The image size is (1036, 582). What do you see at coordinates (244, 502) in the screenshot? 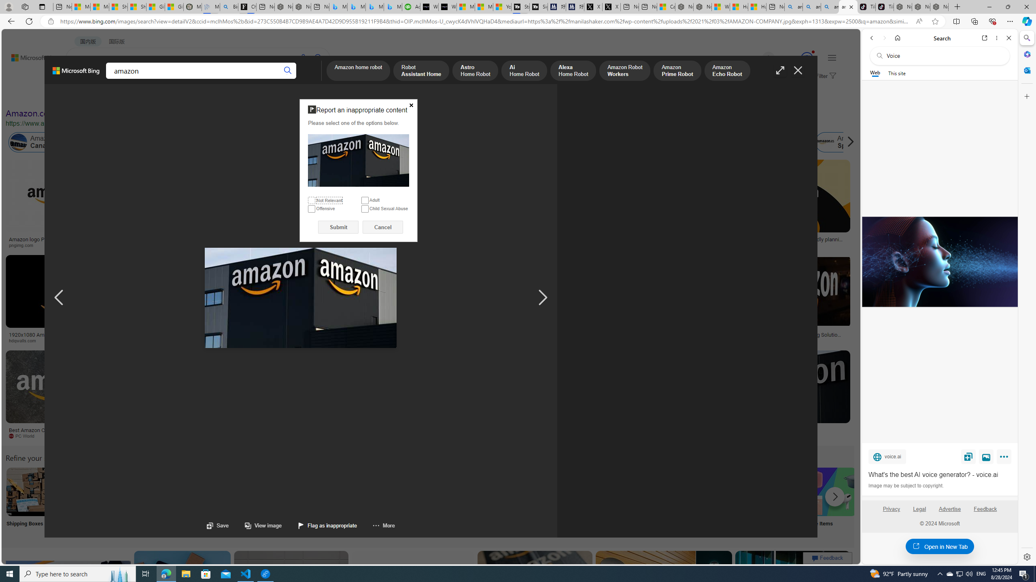
I see `Jobs Near Me` at bounding box center [244, 502].